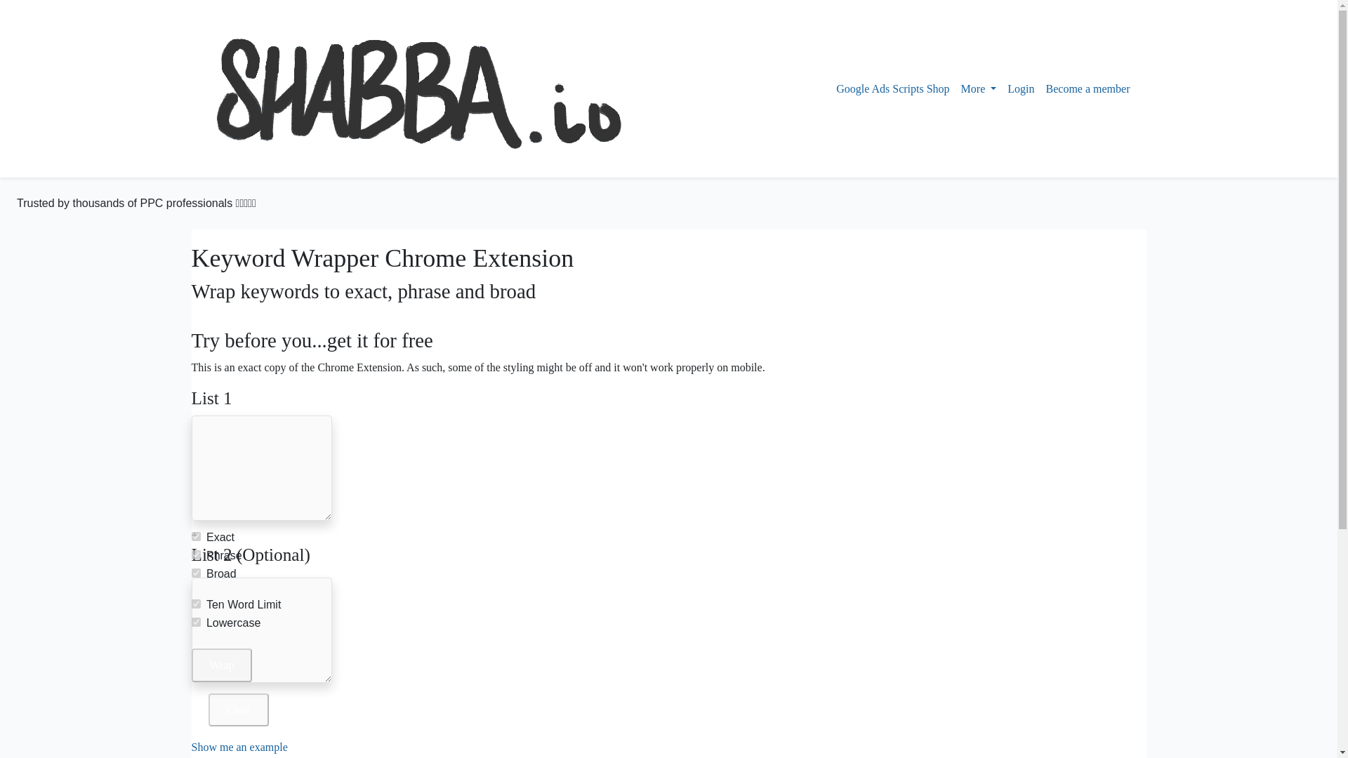 Image resolution: width=1348 pixels, height=758 pixels. Describe the element at coordinates (195, 604) in the screenshot. I see `ten-word-limit` at that location.